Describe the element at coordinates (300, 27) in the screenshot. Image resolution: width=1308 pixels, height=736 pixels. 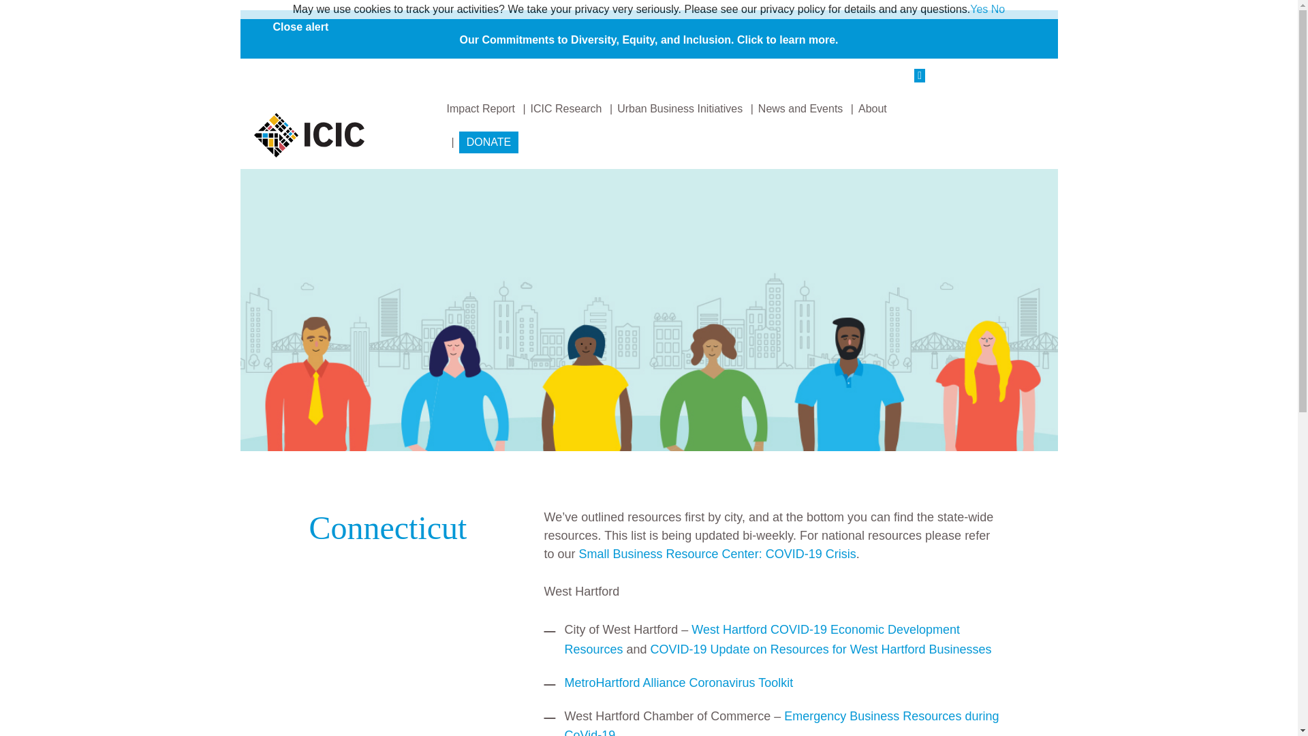
I see `Close alert` at that location.